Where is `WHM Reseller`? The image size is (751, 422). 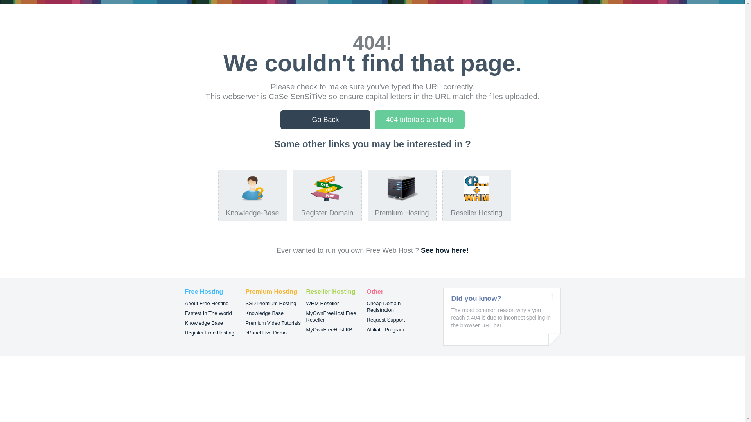 WHM Reseller is located at coordinates (322, 303).